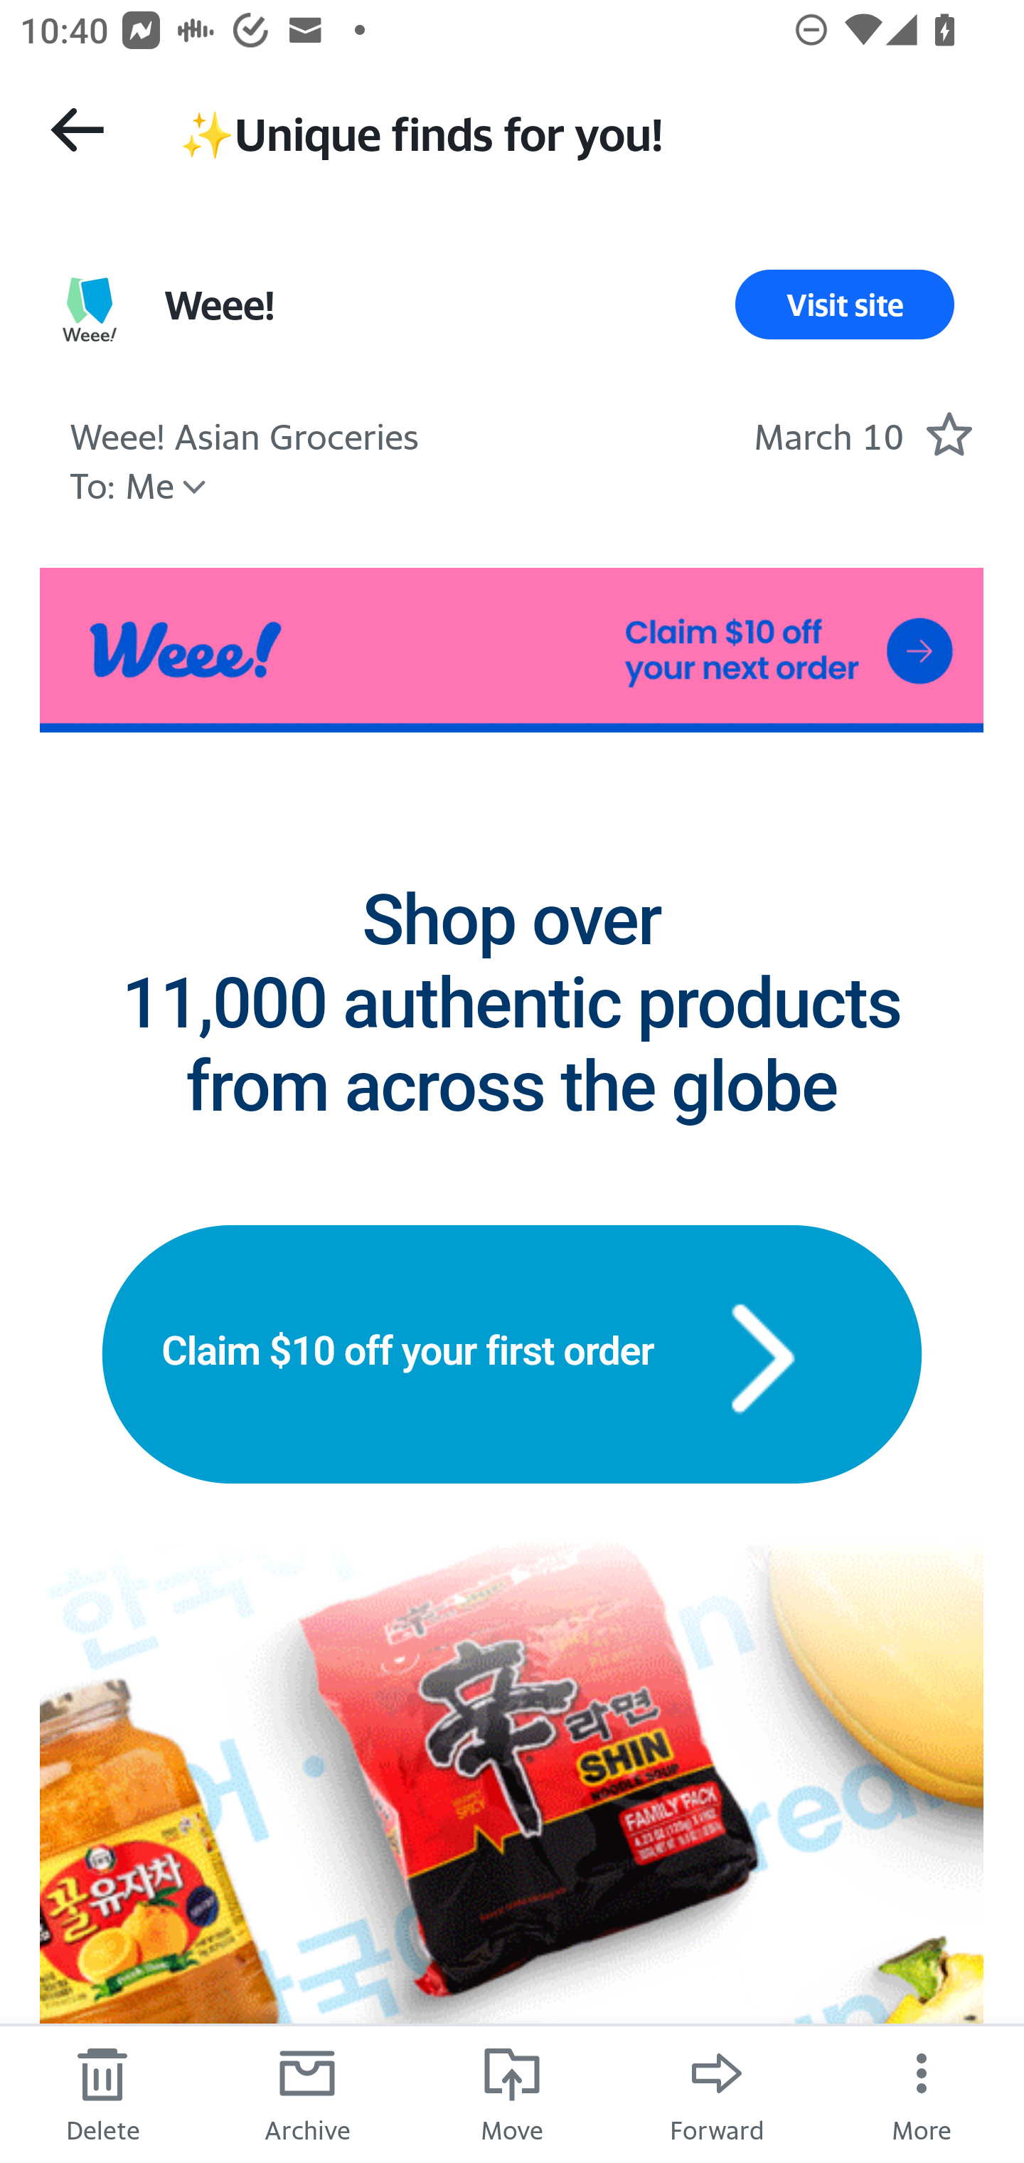 This screenshot has height=2163, width=1024. Describe the element at coordinates (512, 2093) in the screenshot. I see `Move` at that location.